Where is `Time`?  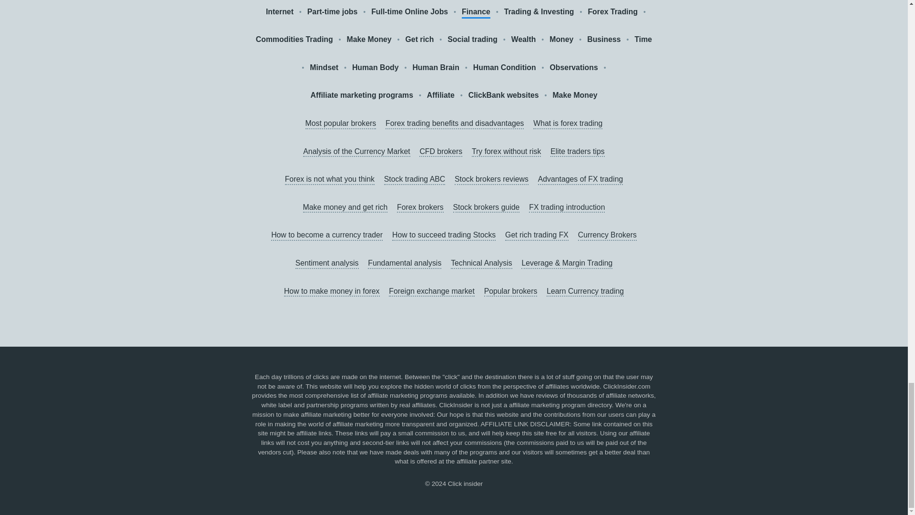
Time is located at coordinates (642, 40).